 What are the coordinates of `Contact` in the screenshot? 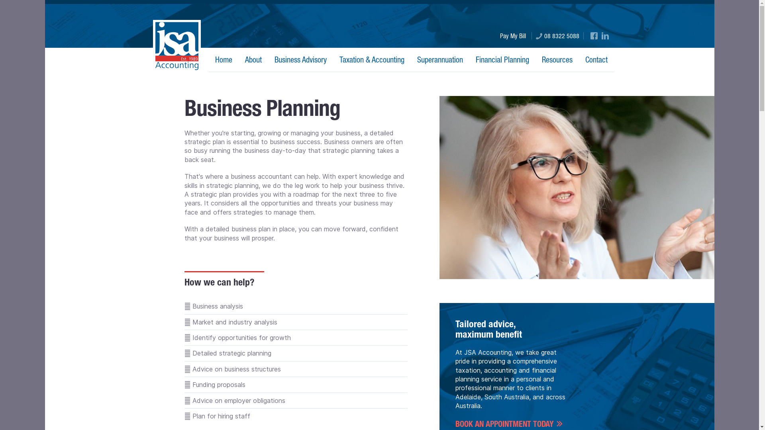 It's located at (596, 60).